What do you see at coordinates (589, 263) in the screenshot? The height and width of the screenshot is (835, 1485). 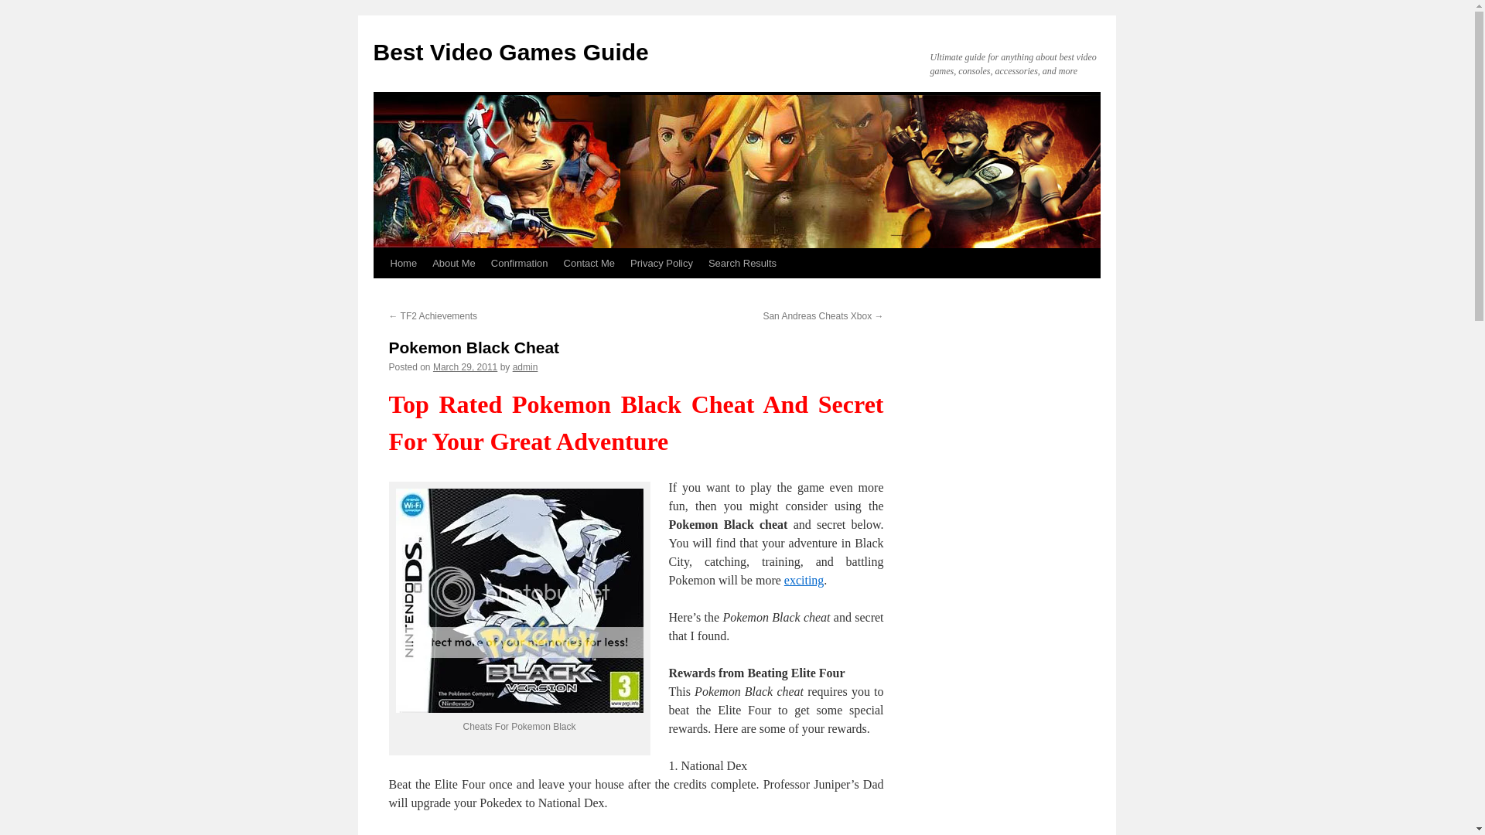 I see `Contact Me` at bounding box center [589, 263].